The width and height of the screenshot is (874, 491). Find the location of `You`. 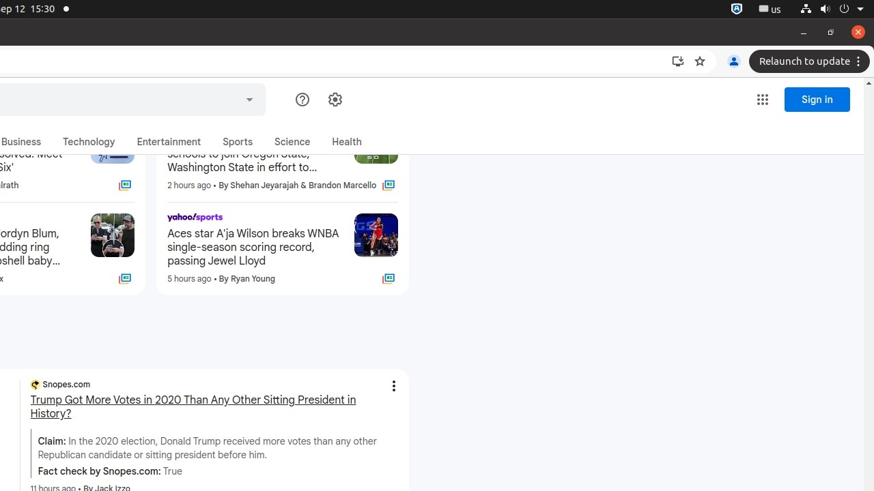

You is located at coordinates (734, 61).